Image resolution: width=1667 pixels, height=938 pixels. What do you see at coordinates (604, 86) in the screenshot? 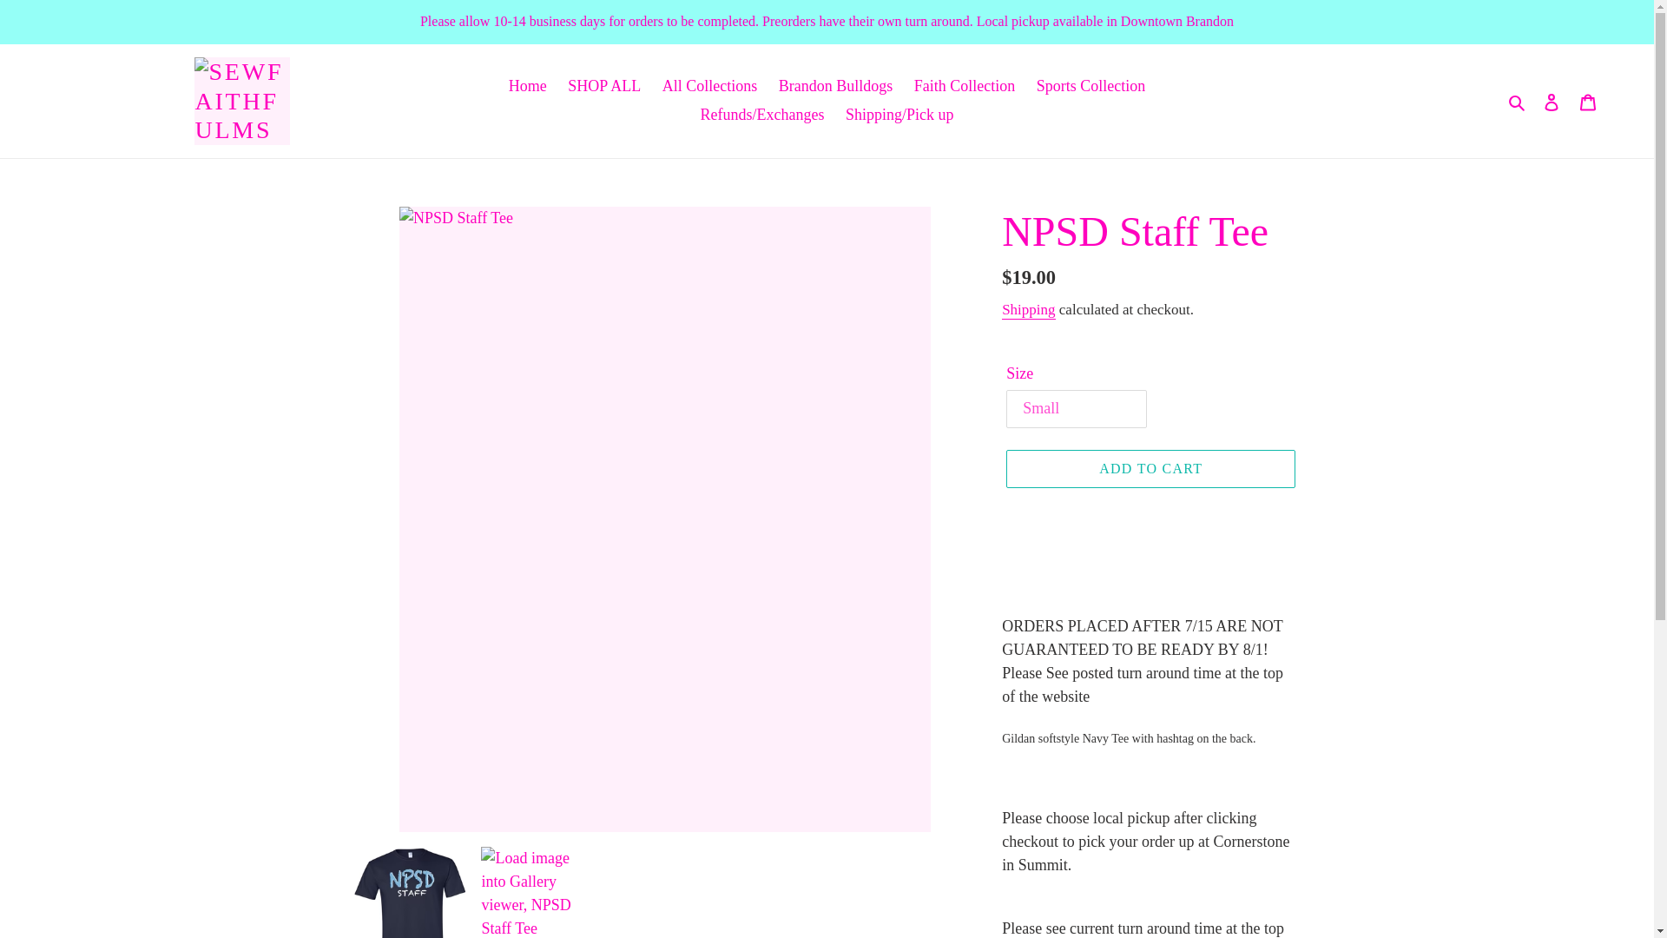
I see `SHOP ALL` at bounding box center [604, 86].